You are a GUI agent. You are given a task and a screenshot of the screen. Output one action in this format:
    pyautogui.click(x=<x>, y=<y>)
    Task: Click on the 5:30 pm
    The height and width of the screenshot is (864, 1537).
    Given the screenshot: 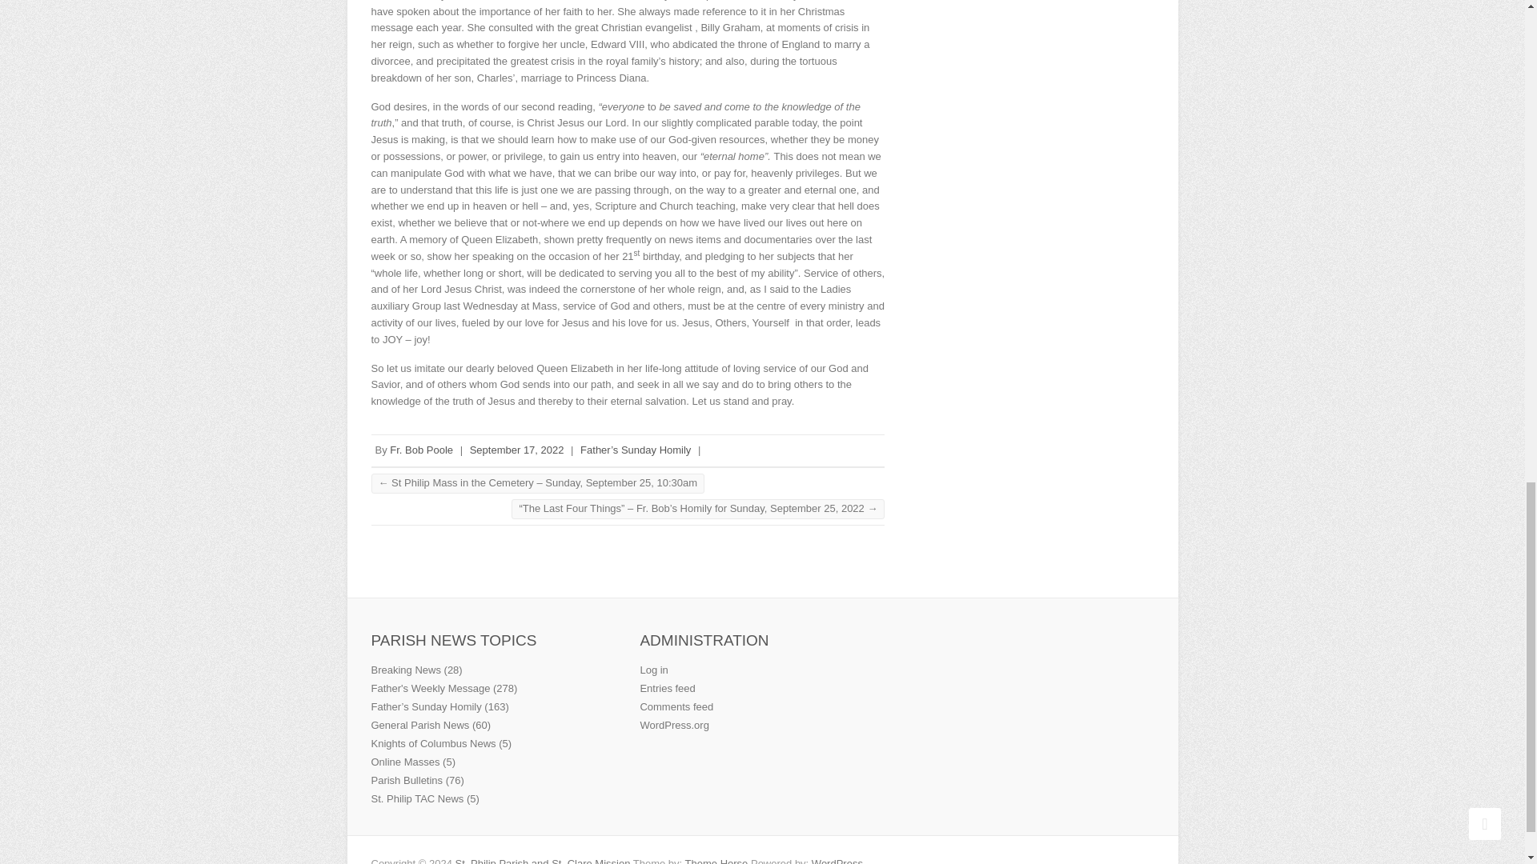 What is the action you would take?
    pyautogui.click(x=517, y=450)
    